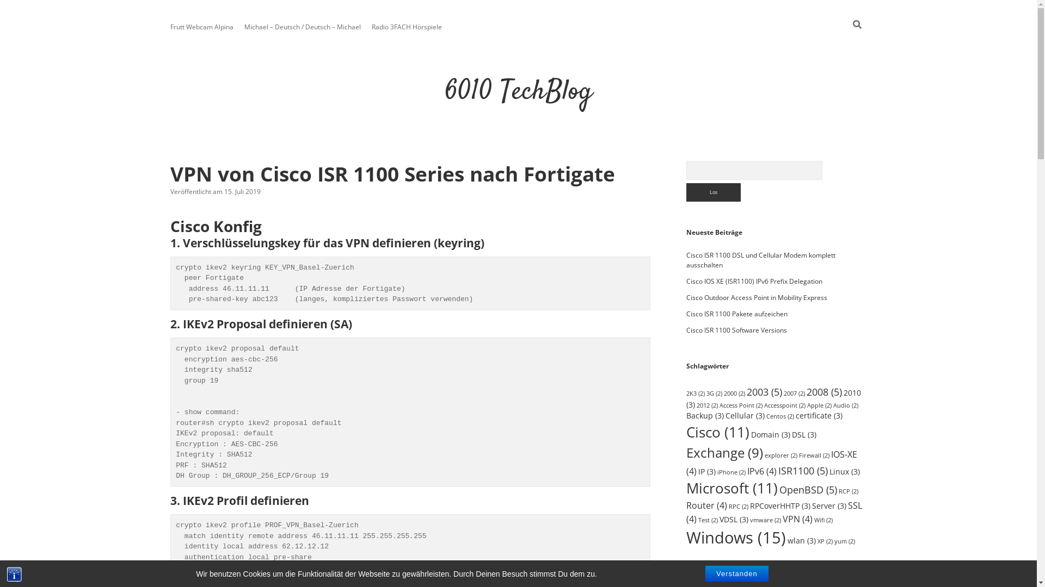 Image resolution: width=1045 pixels, height=587 pixels. Describe the element at coordinates (741, 405) in the screenshot. I see `Access Point (2)` at that location.